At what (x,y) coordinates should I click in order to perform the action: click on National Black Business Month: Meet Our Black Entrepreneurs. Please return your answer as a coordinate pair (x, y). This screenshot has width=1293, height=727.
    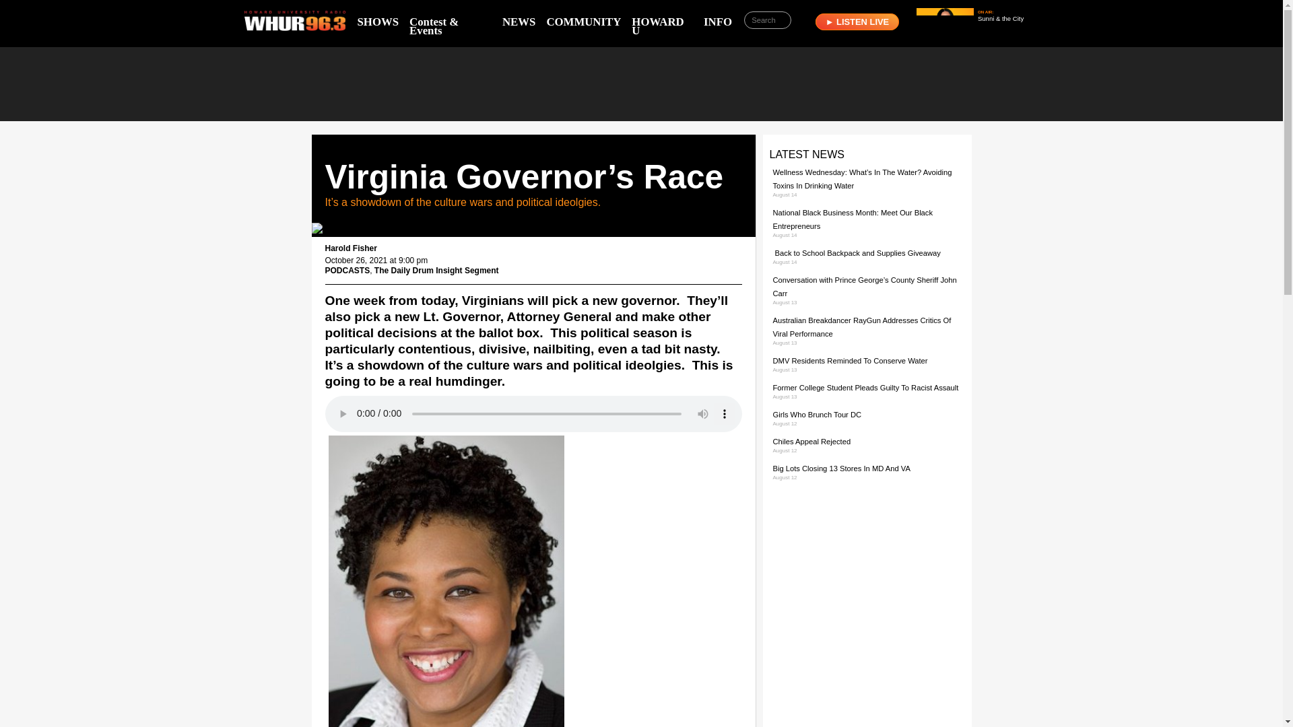
    Looking at the image, I should click on (853, 219).